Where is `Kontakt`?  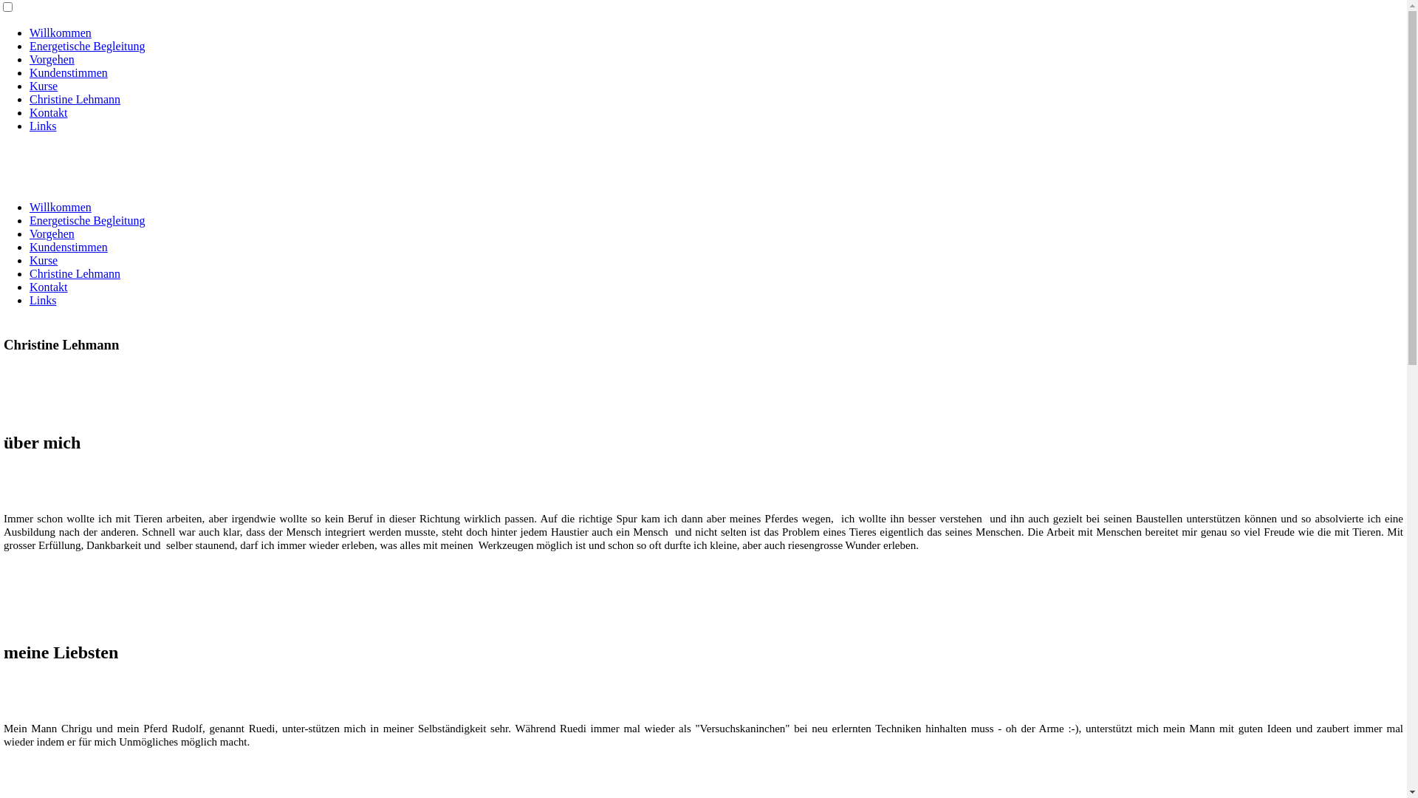
Kontakt is located at coordinates (49, 112).